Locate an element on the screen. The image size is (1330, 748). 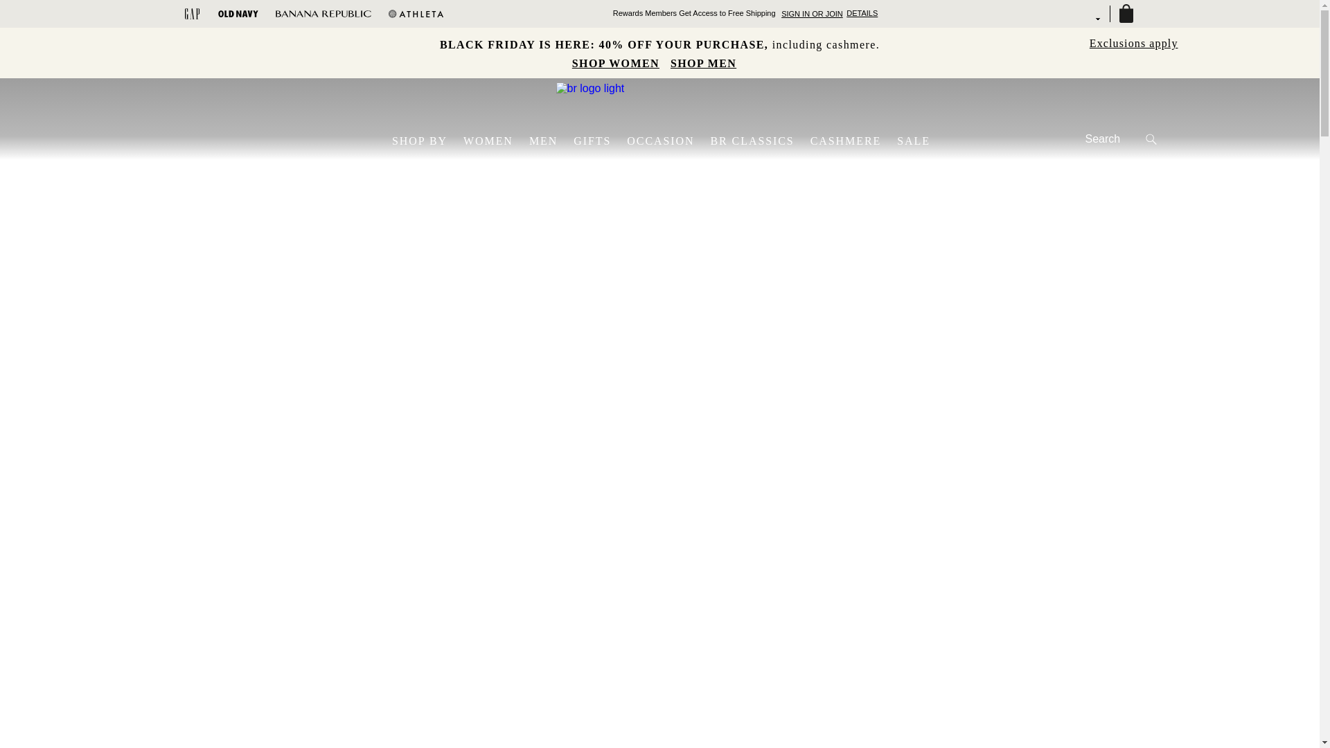
Shop by is located at coordinates (392, 134).